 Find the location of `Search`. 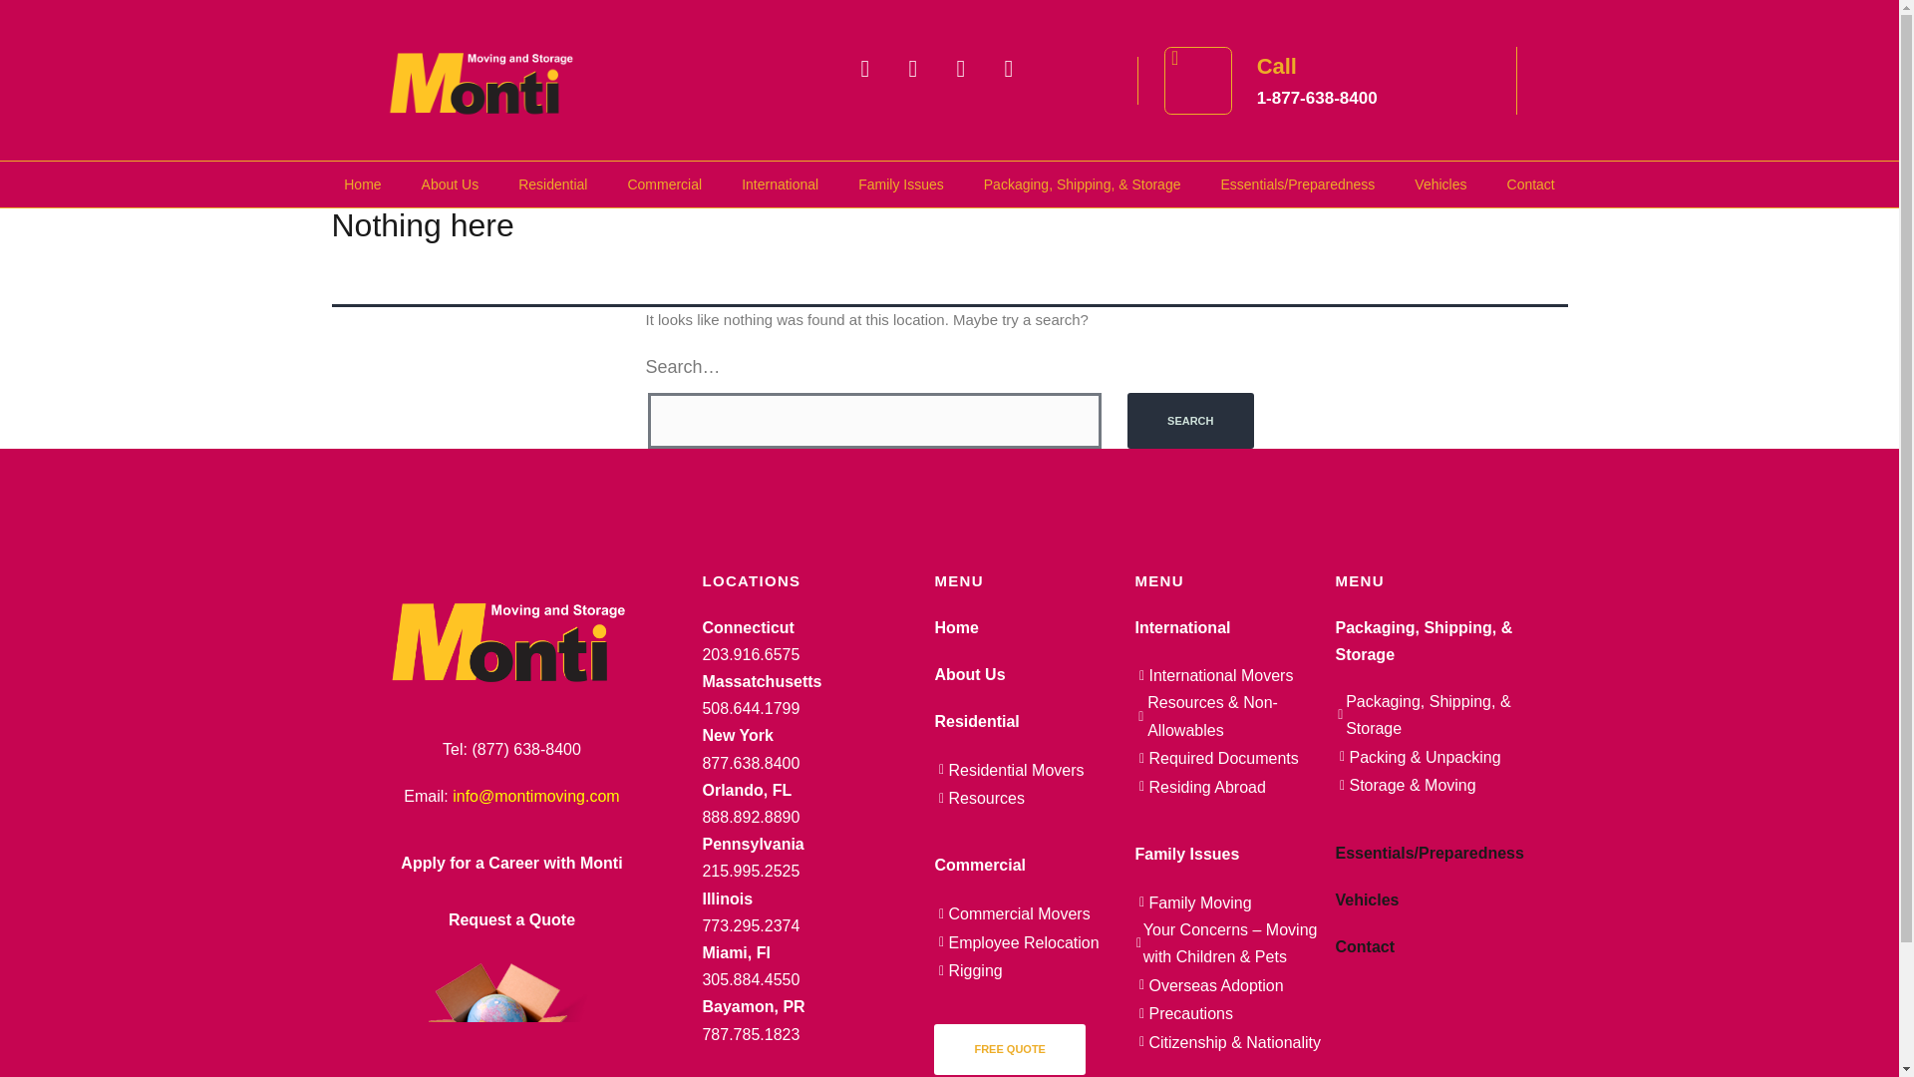

Search is located at coordinates (1190, 421).